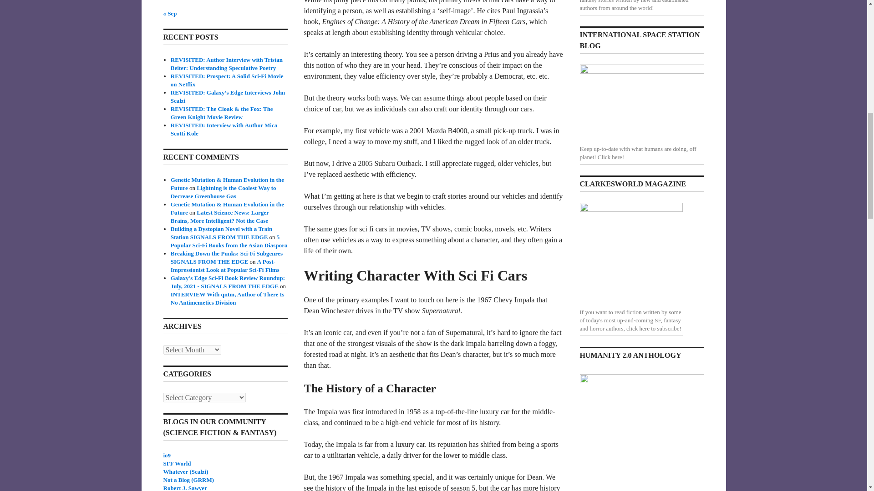 Image resolution: width=874 pixels, height=491 pixels. I want to click on REVISITED: Prospect: A Solid Sci-Fi Movie on Netflix, so click(227, 80).